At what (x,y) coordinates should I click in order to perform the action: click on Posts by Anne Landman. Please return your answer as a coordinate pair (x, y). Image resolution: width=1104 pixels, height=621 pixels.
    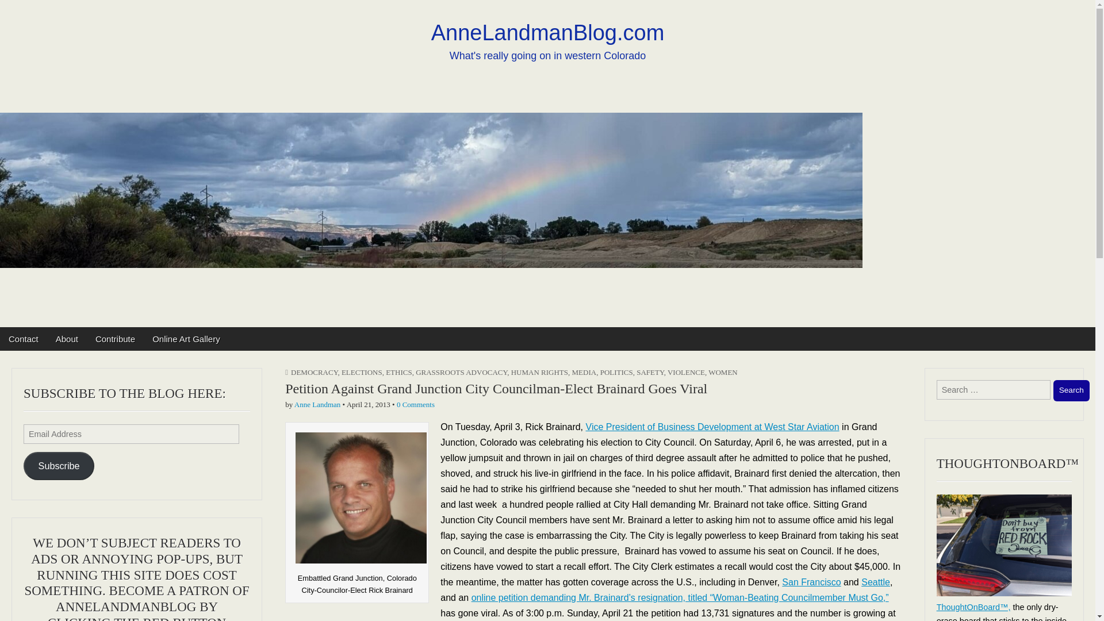
    Looking at the image, I should click on (317, 404).